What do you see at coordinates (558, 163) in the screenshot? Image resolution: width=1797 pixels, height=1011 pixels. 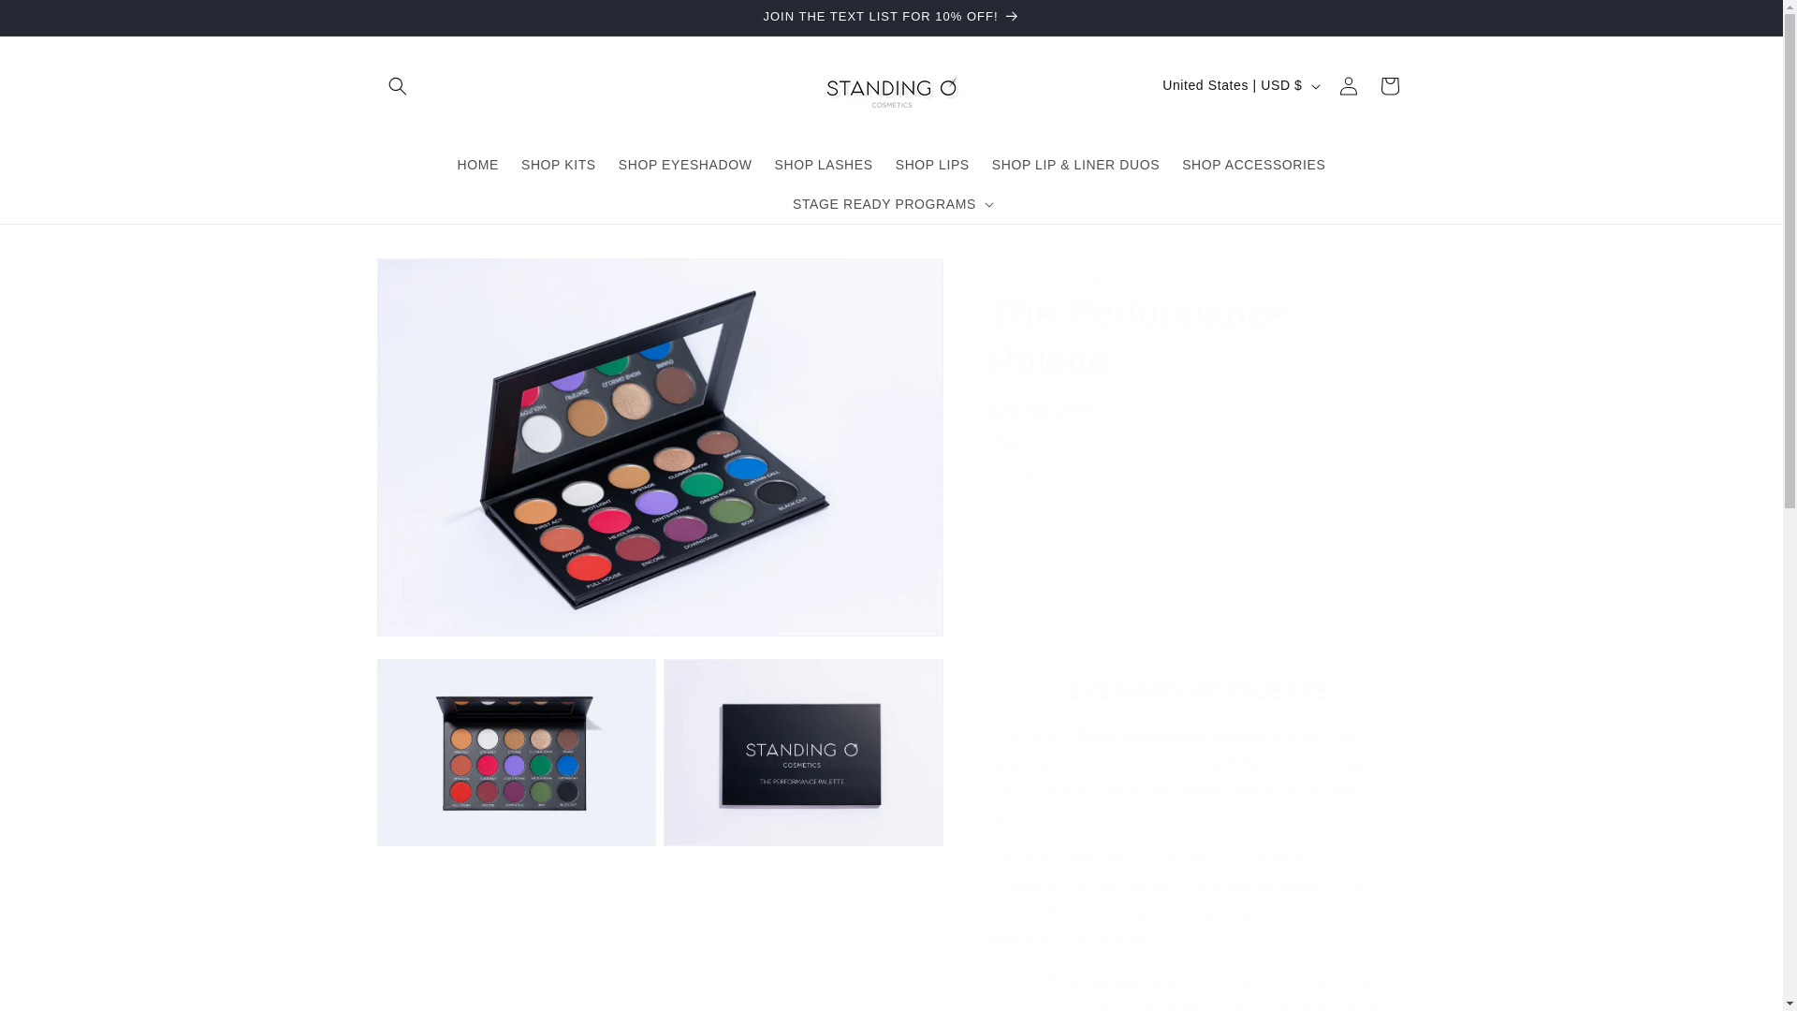 I see `SHOP KITS` at bounding box center [558, 163].